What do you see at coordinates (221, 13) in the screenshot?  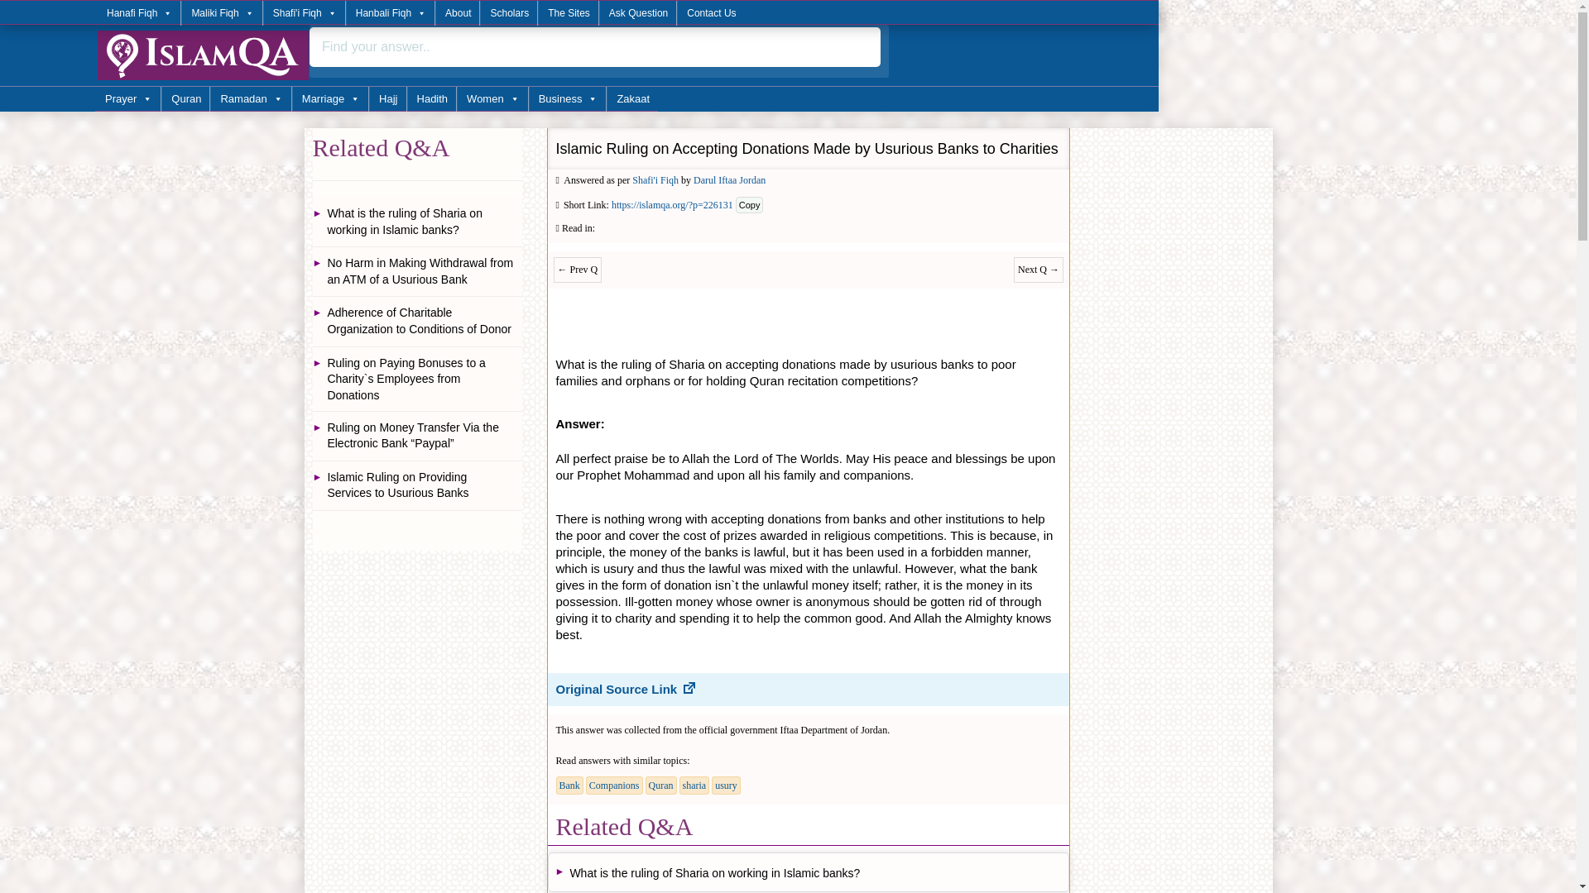 I see `Maliki Fiqh` at bounding box center [221, 13].